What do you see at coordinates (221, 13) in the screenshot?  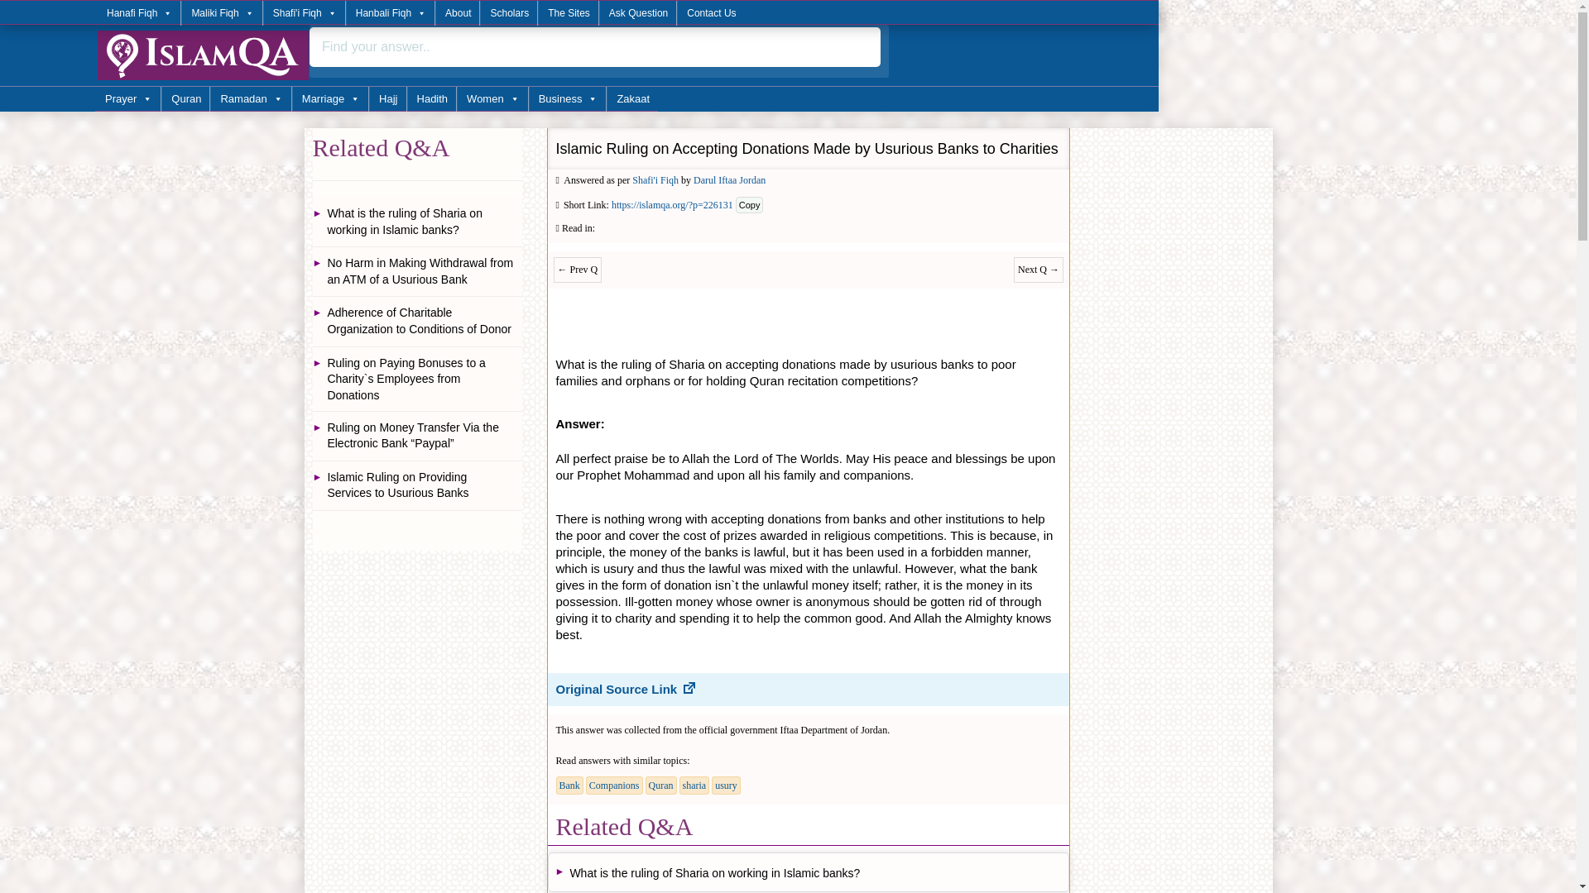 I see `Maliki Fiqh` at bounding box center [221, 13].